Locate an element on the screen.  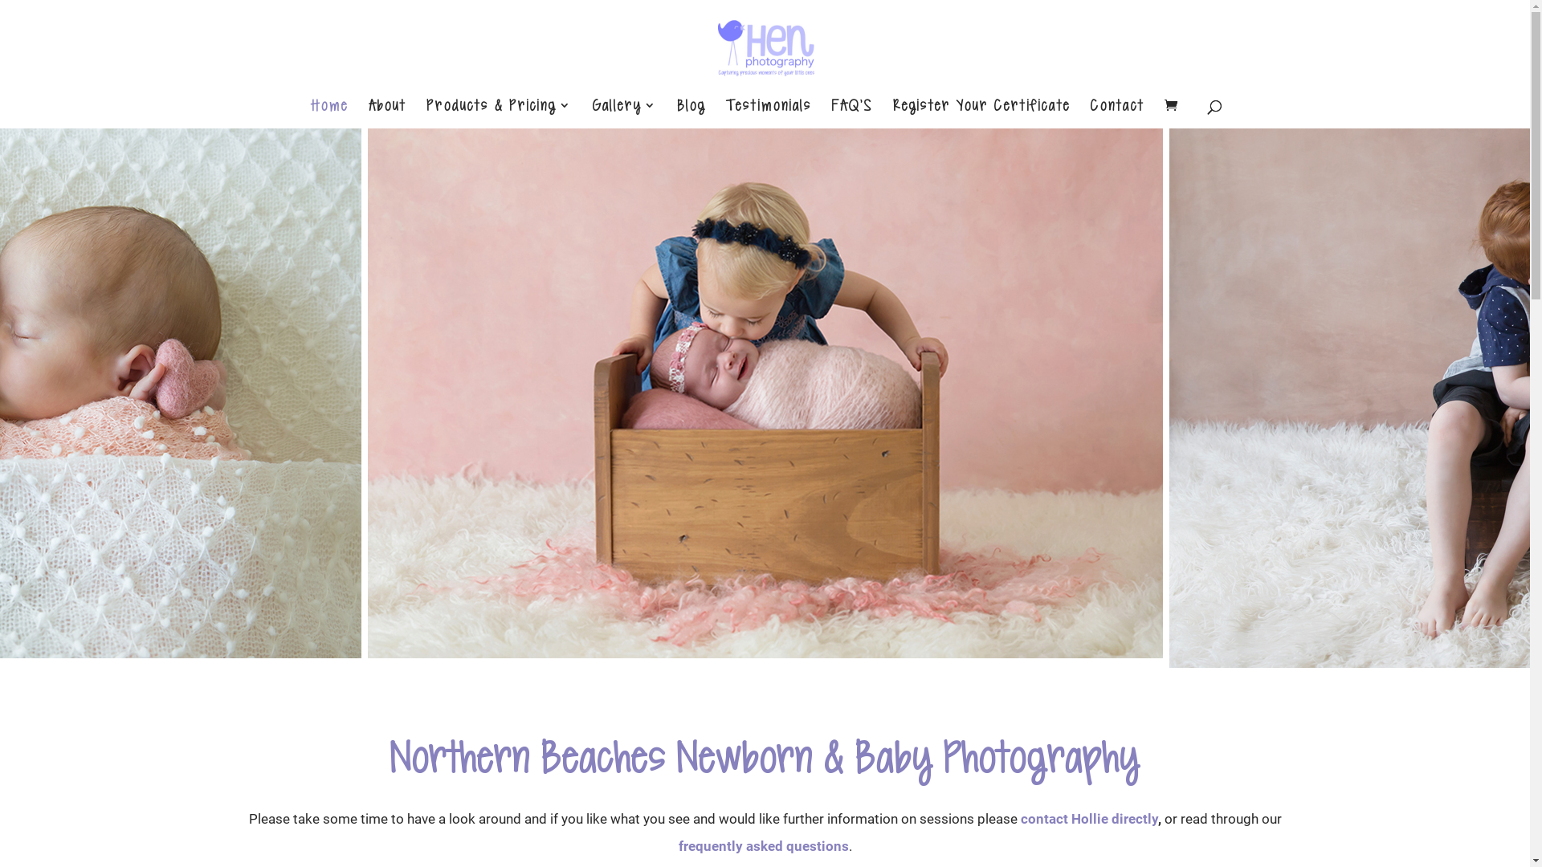
Register Your Certificate is located at coordinates (981, 114).